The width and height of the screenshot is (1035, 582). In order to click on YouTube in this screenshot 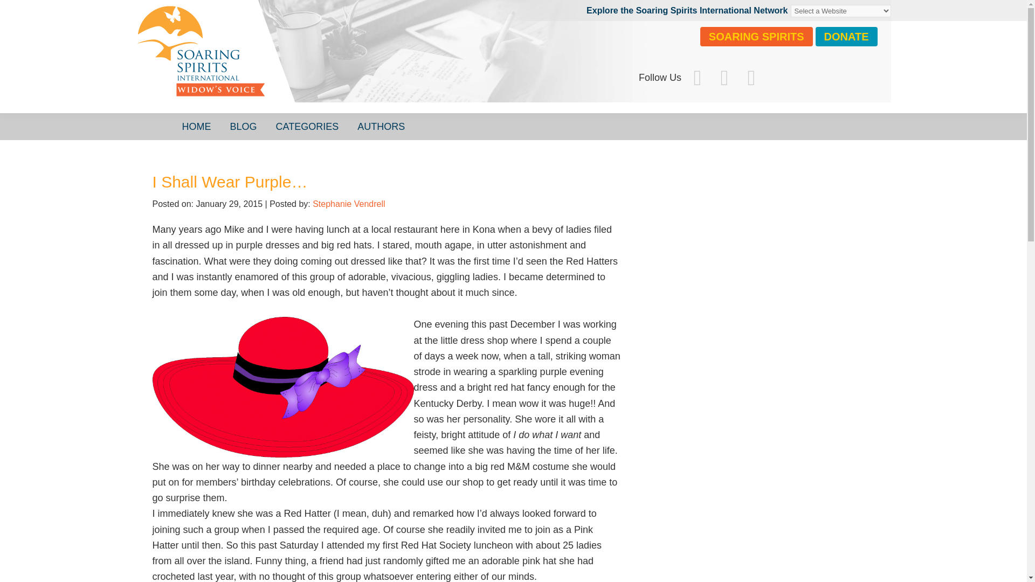, I will do `click(751, 78)`.